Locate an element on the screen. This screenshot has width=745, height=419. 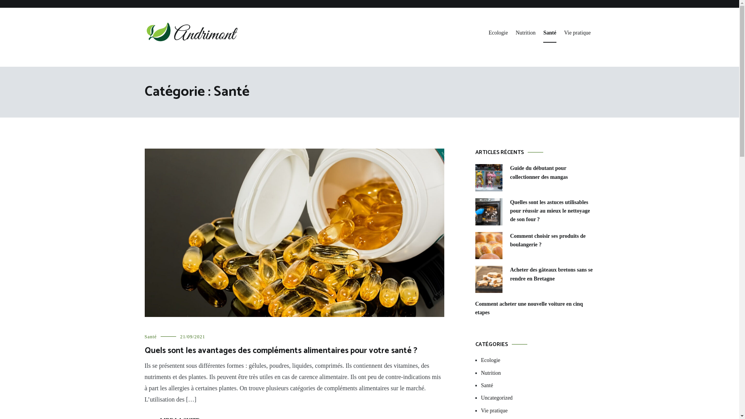
Uncategorized is located at coordinates (538, 398).